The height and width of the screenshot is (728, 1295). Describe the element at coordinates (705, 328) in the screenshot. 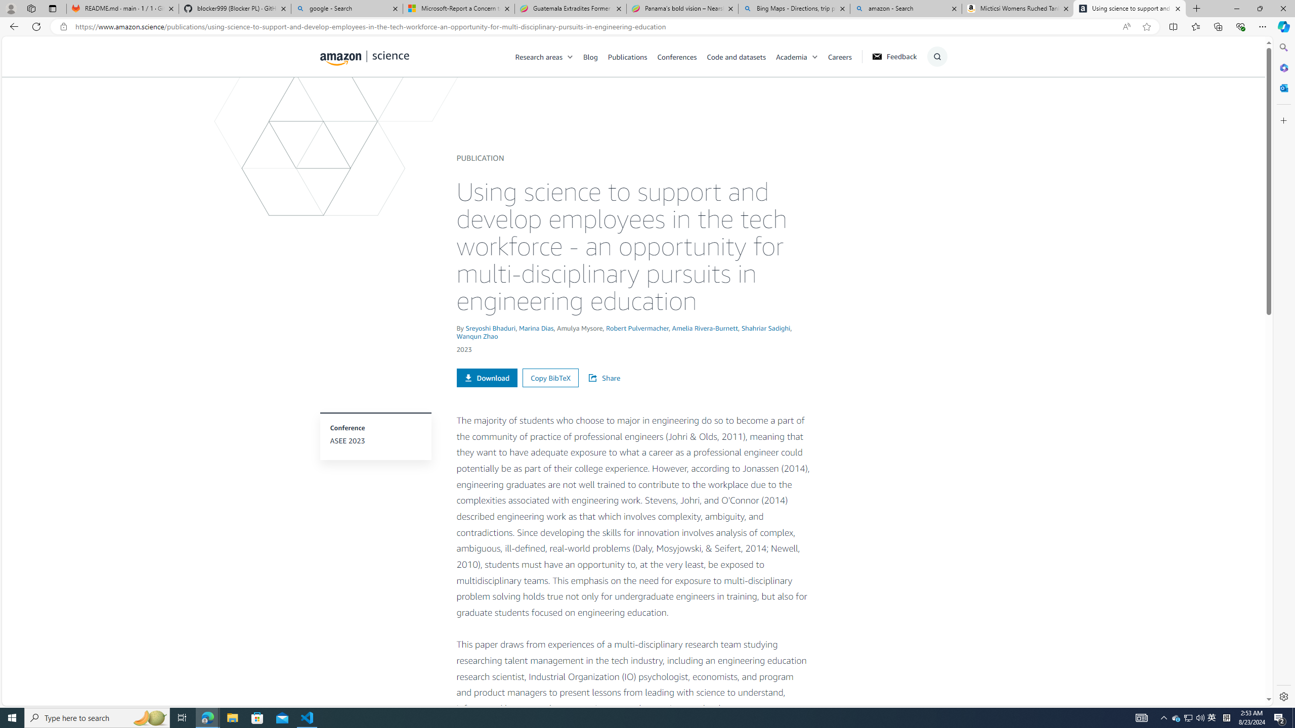

I see `Amelia Rivera-Burnett` at that location.